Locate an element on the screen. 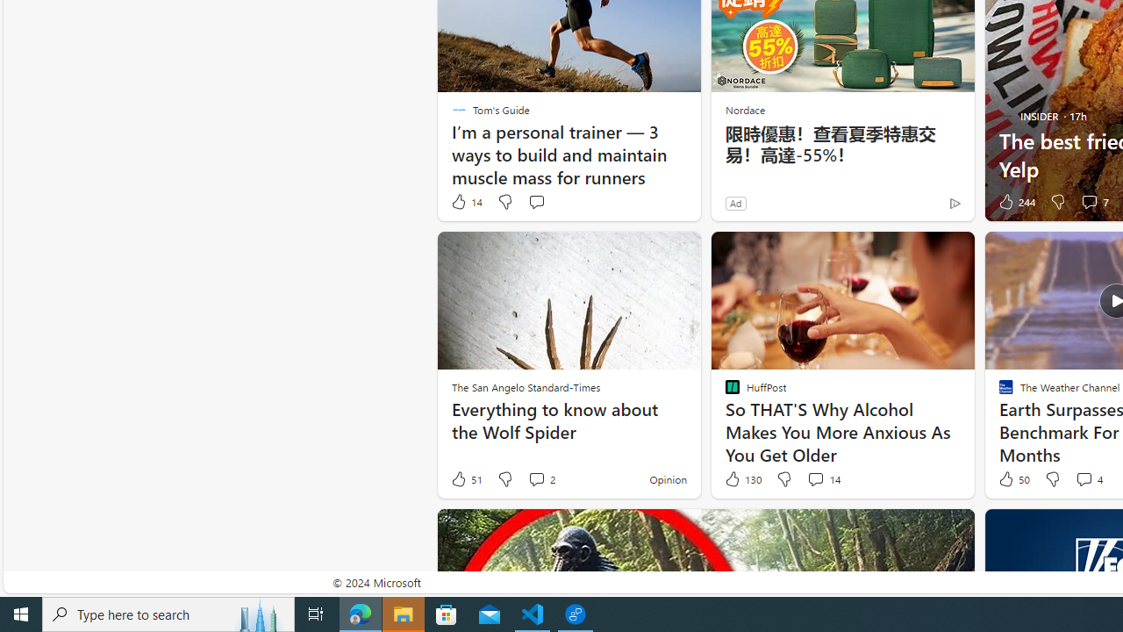  244 Like is located at coordinates (1015, 202).